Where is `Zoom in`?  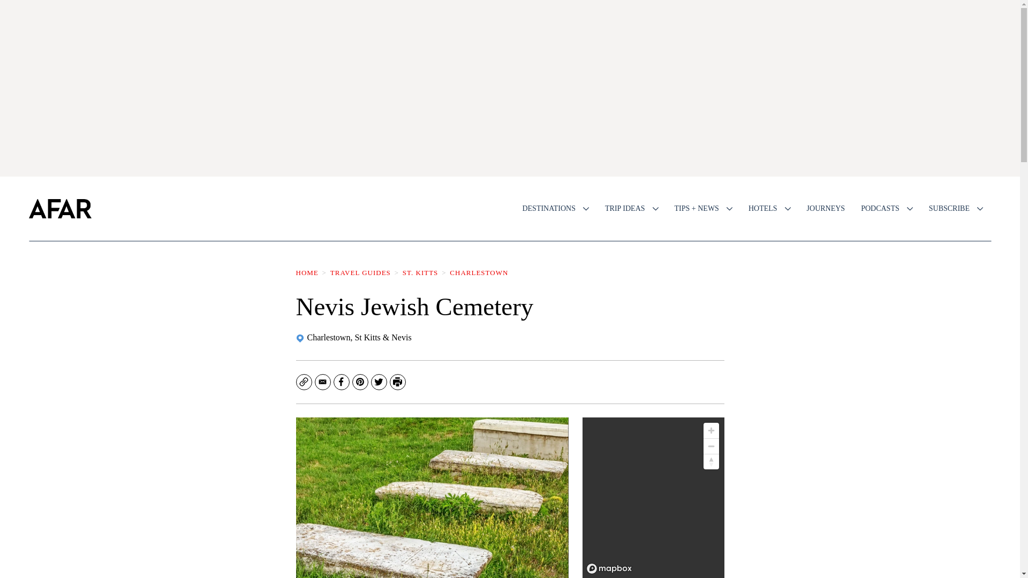
Zoom in is located at coordinates (711, 430).